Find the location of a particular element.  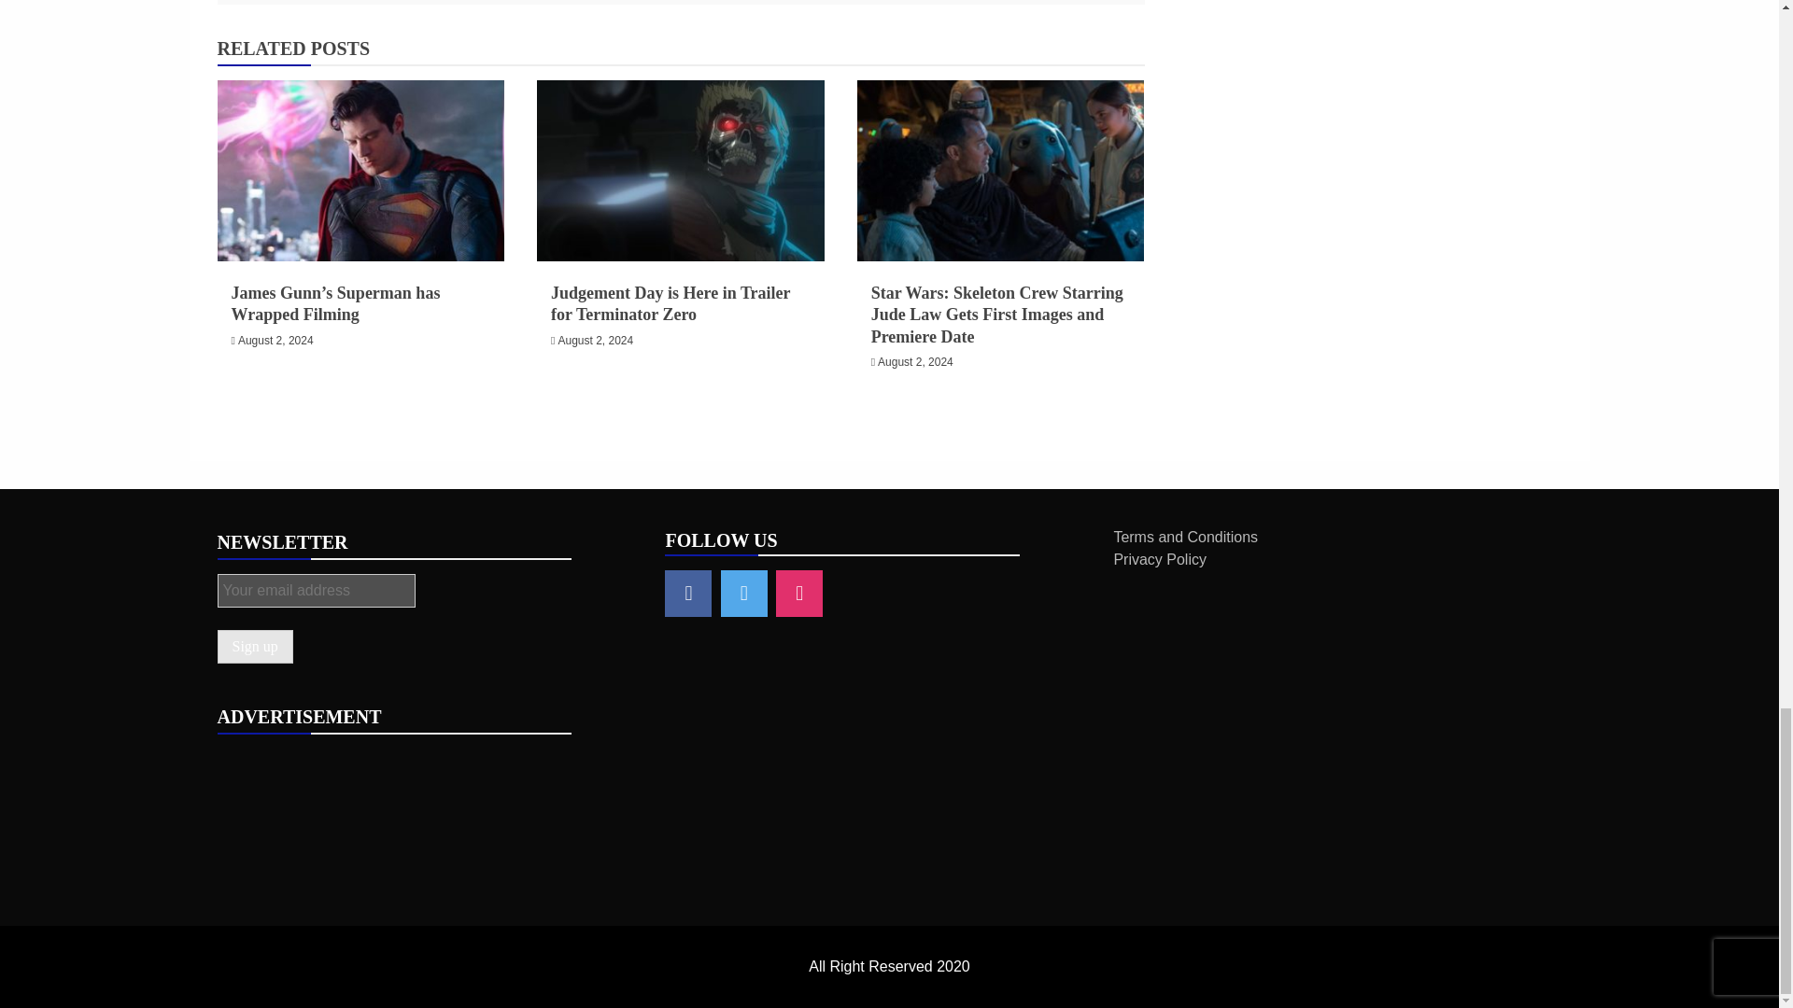

Advertisement is located at coordinates (888, 836).